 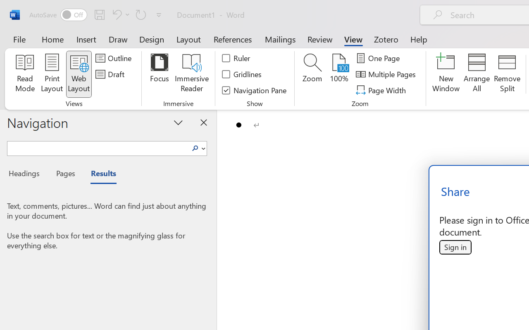 I want to click on Gridlines, so click(x=242, y=74).